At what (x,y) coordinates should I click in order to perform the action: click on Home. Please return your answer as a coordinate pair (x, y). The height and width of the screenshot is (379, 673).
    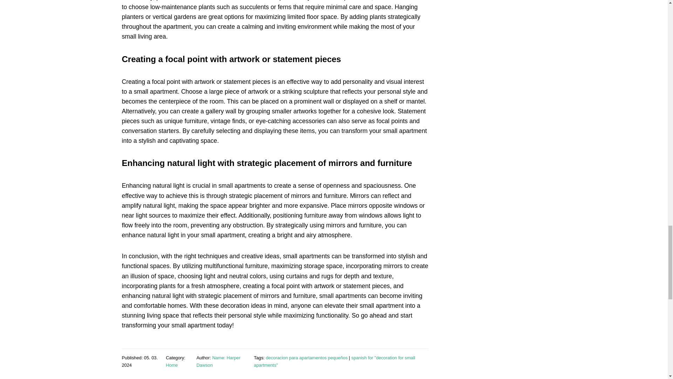
    Looking at the image, I should click on (171, 365).